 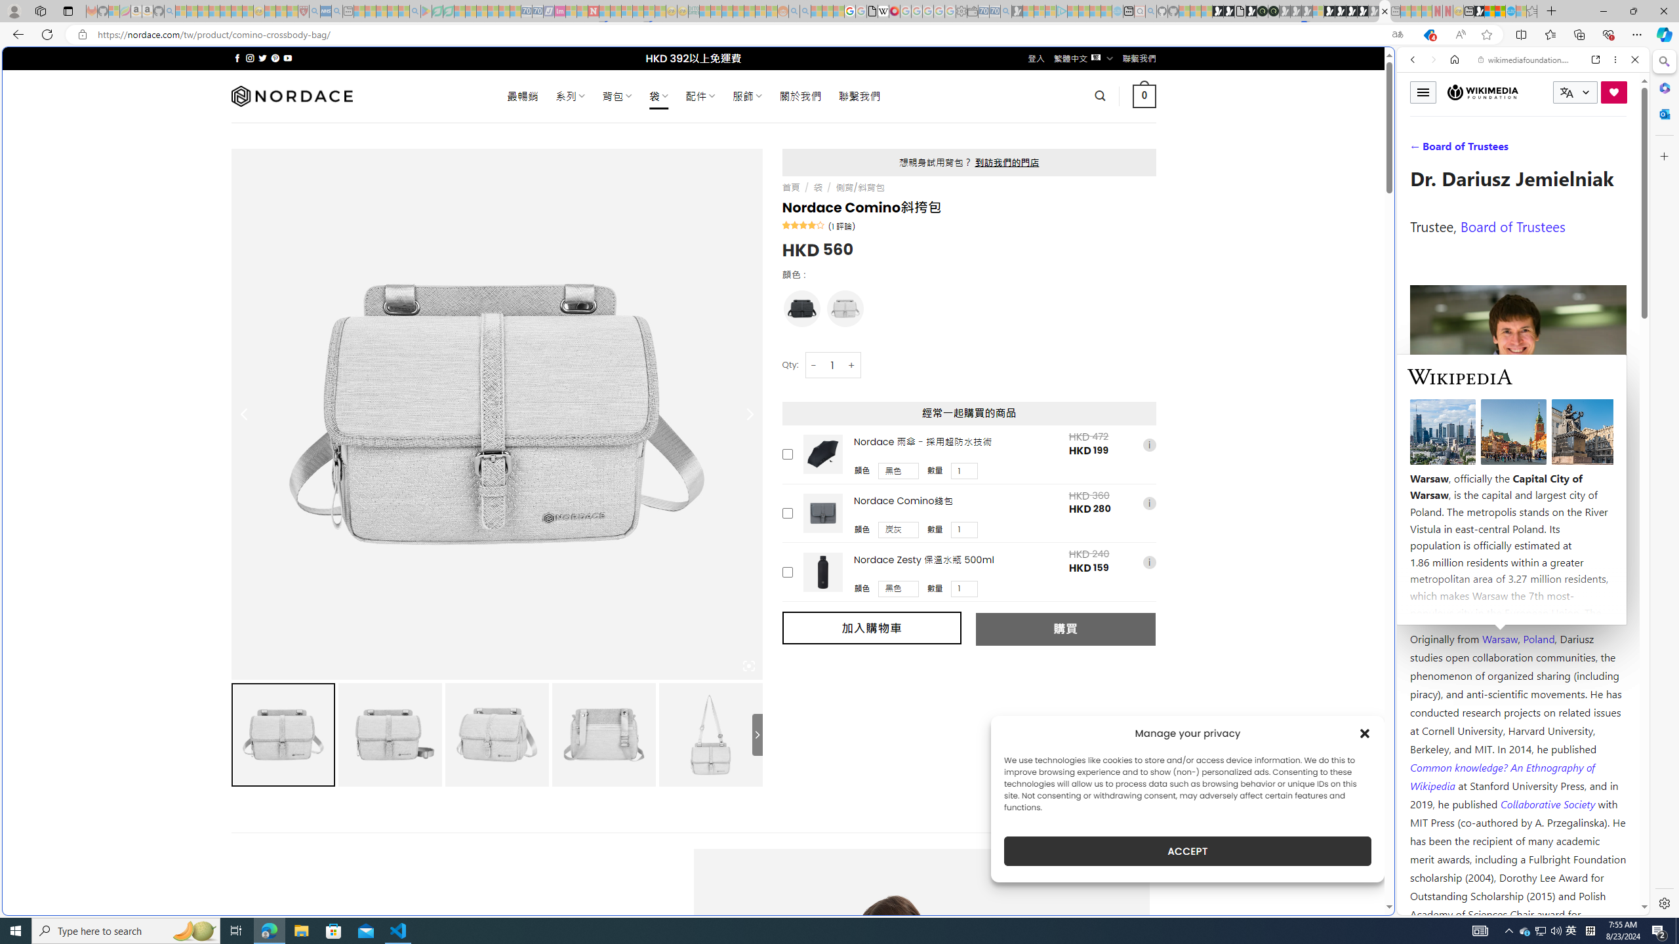 What do you see at coordinates (1398, 35) in the screenshot?
I see `Show translate options` at bounding box center [1398, 35].